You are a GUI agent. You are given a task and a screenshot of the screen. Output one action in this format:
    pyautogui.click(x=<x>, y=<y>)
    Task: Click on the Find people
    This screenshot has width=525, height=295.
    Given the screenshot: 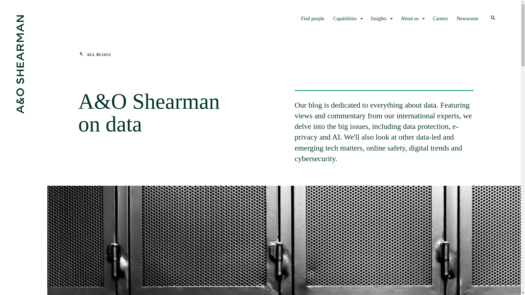 What is the action you would take?
    pyautogui.click(x=313, y=19)
    